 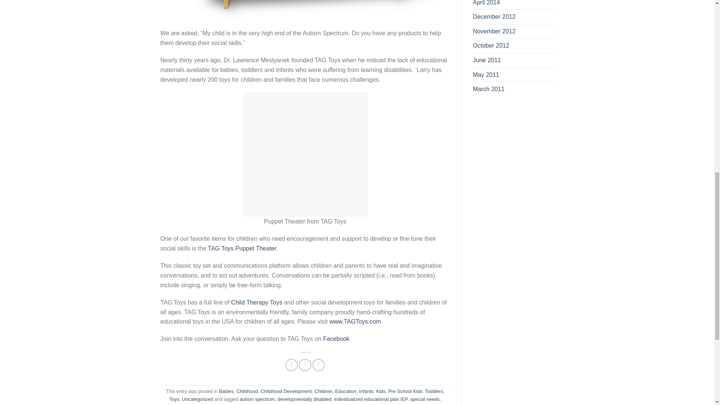 I want to click on Child Therapy Toys at TAG Toys, so click(x=355, y=321).